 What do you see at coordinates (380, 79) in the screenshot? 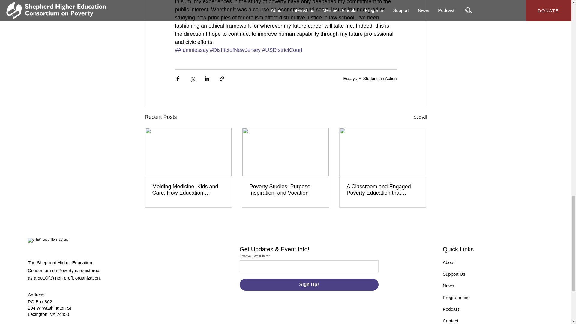
I see `Students in Action` at bounding box center [380, 79].